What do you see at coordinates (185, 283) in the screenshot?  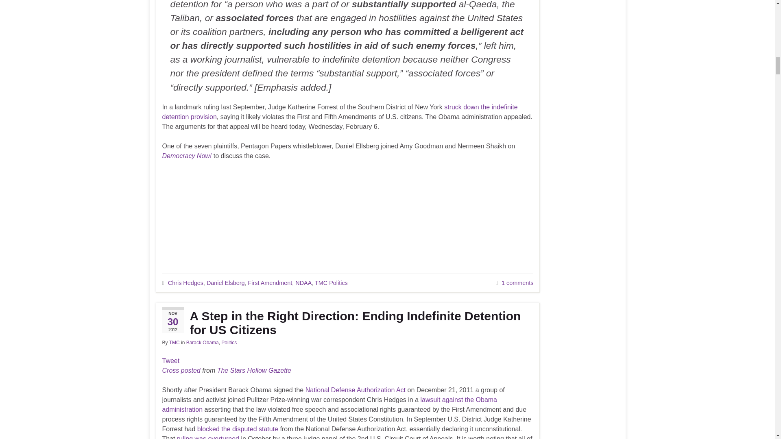 I see `Chris Hedges` at bounding box center [185, 283].